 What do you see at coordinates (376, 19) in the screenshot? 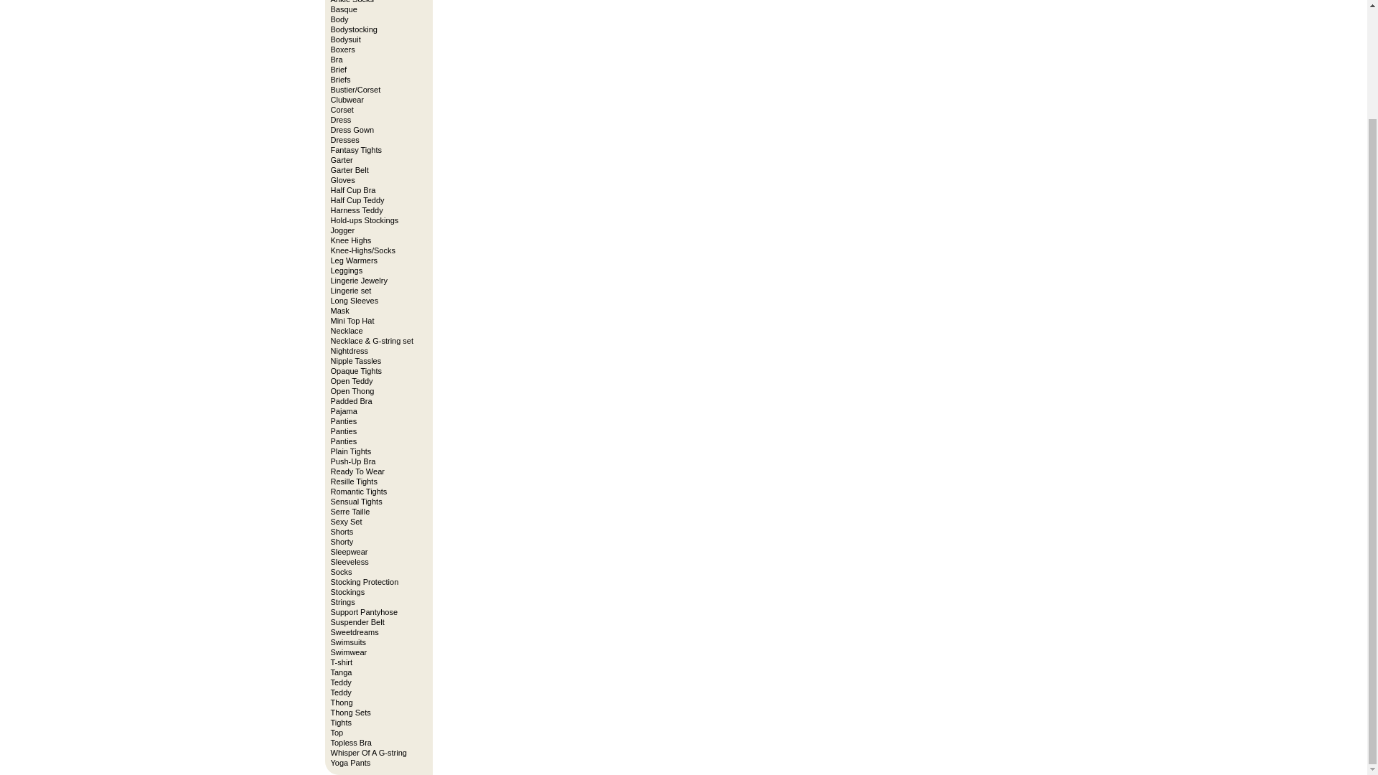
I see `Body` at bounding box center [376, 19].